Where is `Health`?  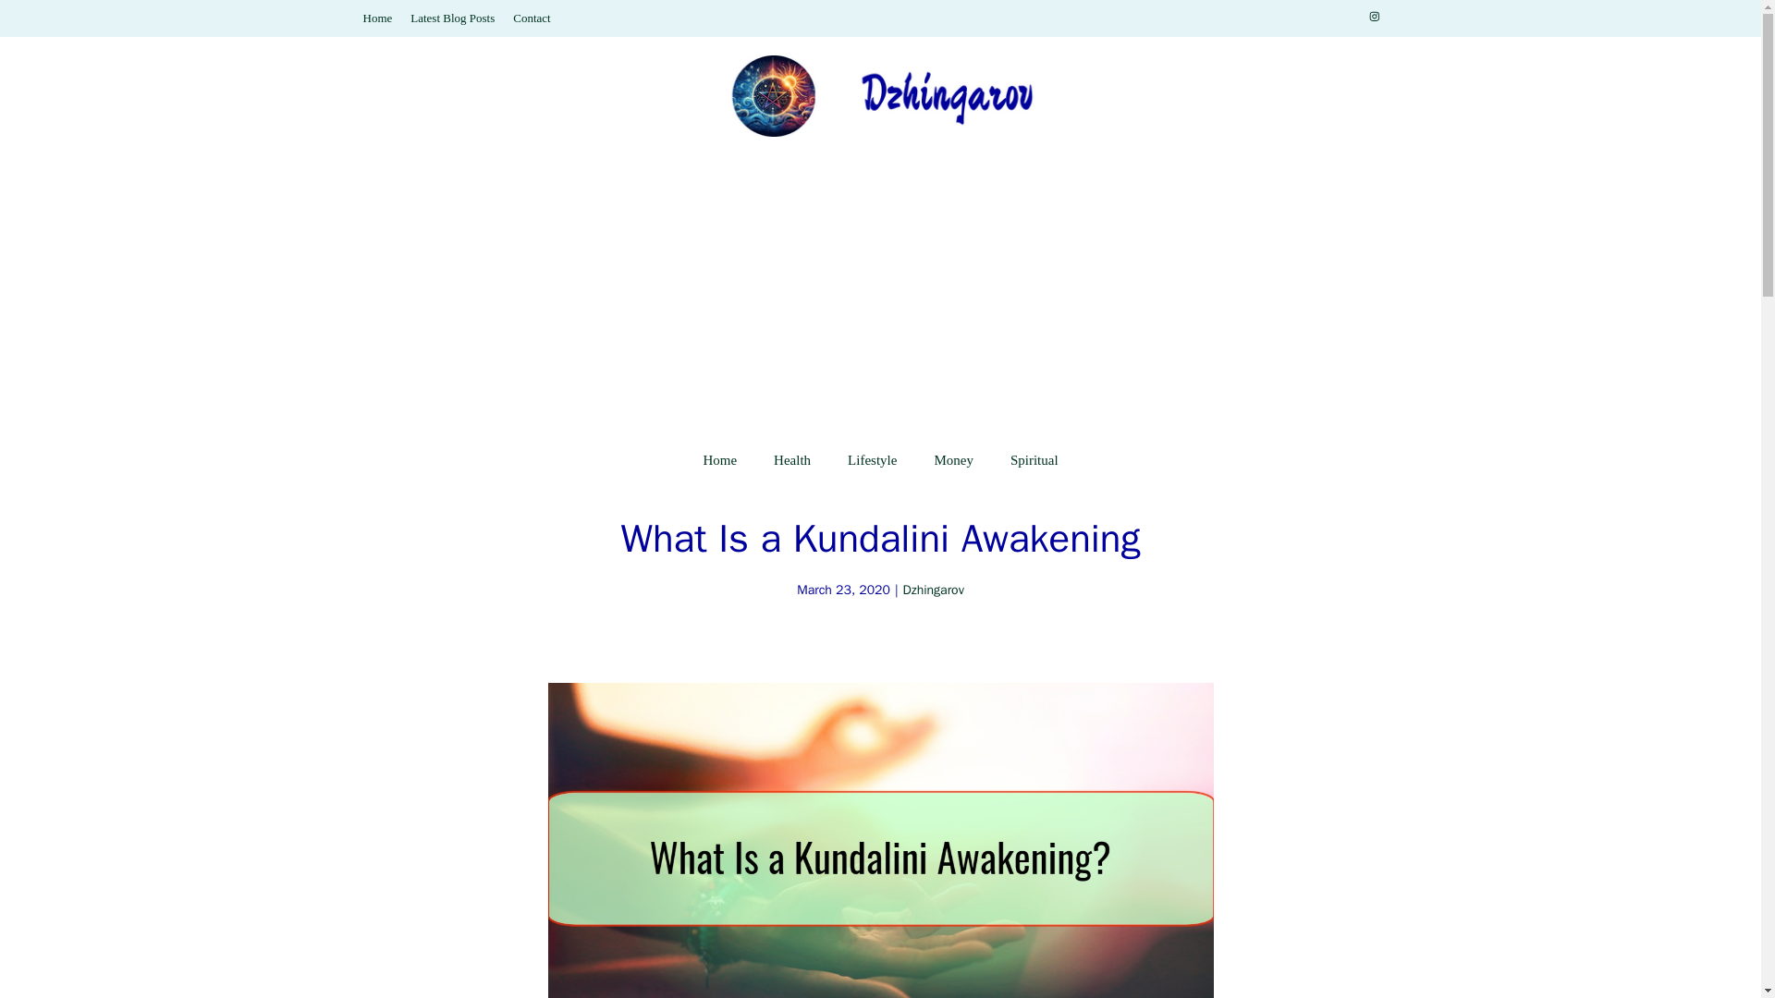
Health is located at coordinates (791, 460).